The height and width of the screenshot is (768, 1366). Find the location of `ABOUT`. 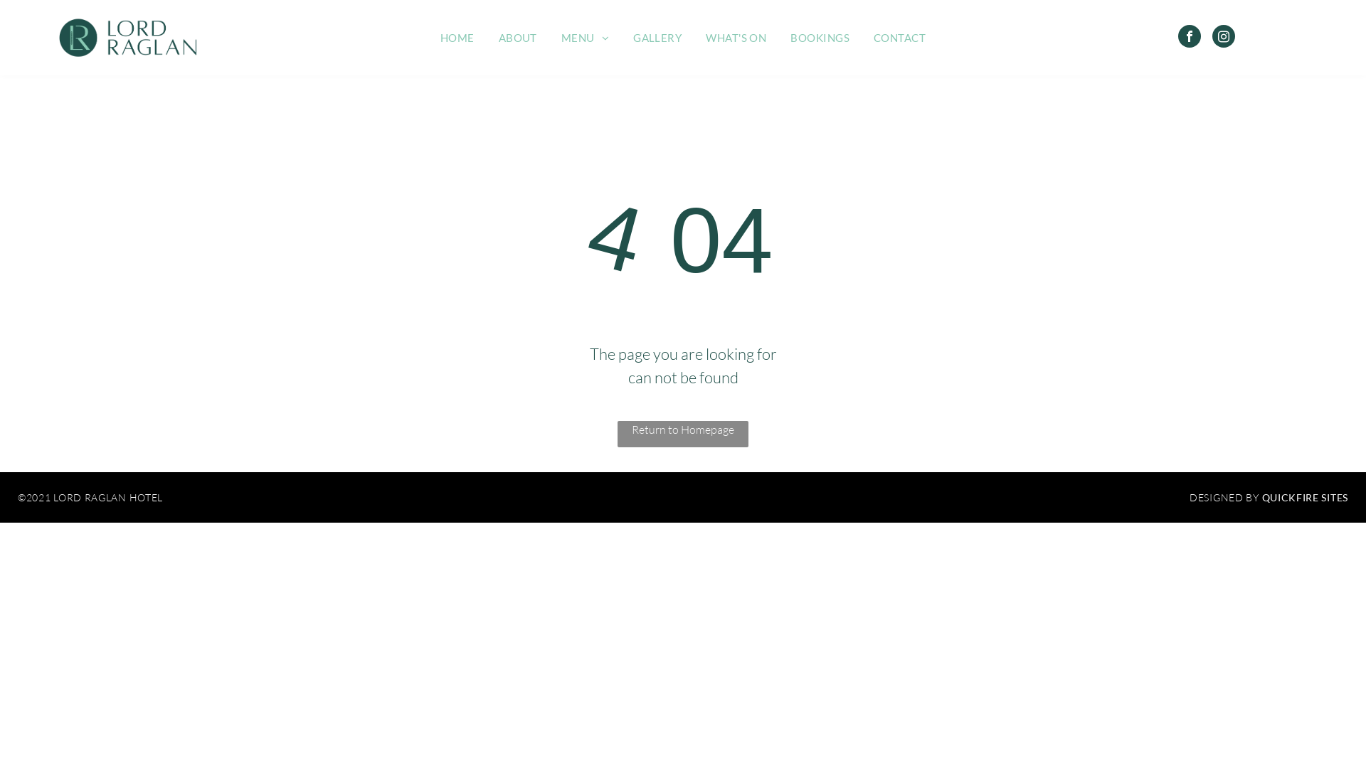

ABOUT is located at coordinates (518, 38).